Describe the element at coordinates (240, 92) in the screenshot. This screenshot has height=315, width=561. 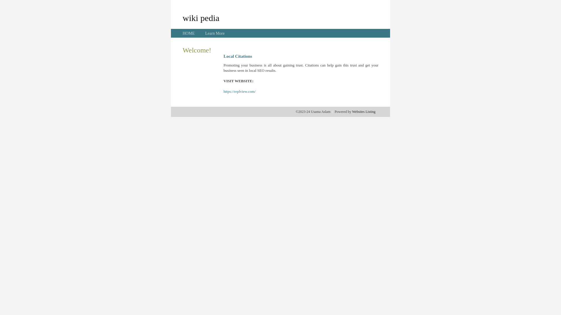
I see `https://replview.com/` at that location.